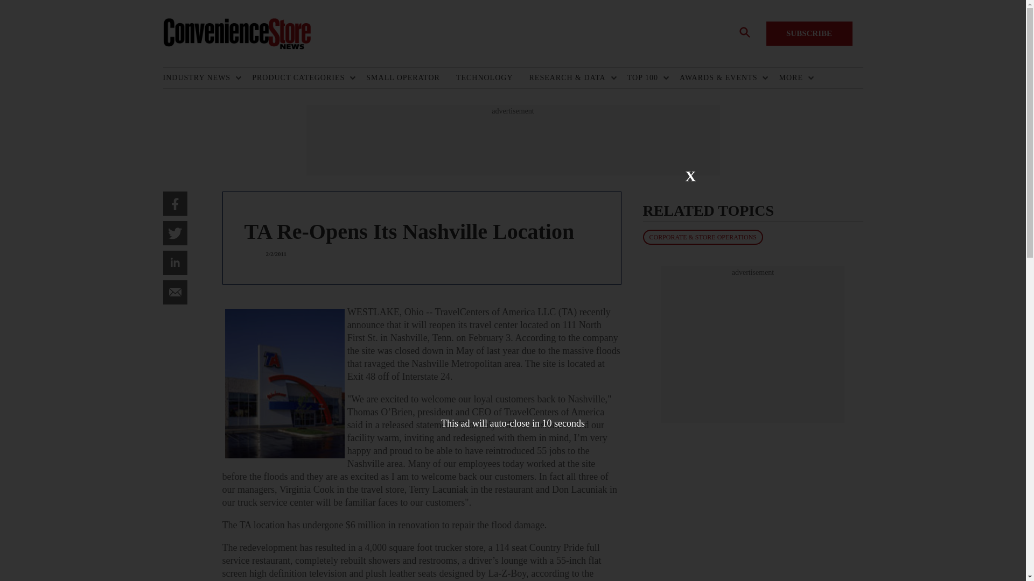 This screenshot has height=581, width=1034. I want to click on linkedIn, so click(174, 263).